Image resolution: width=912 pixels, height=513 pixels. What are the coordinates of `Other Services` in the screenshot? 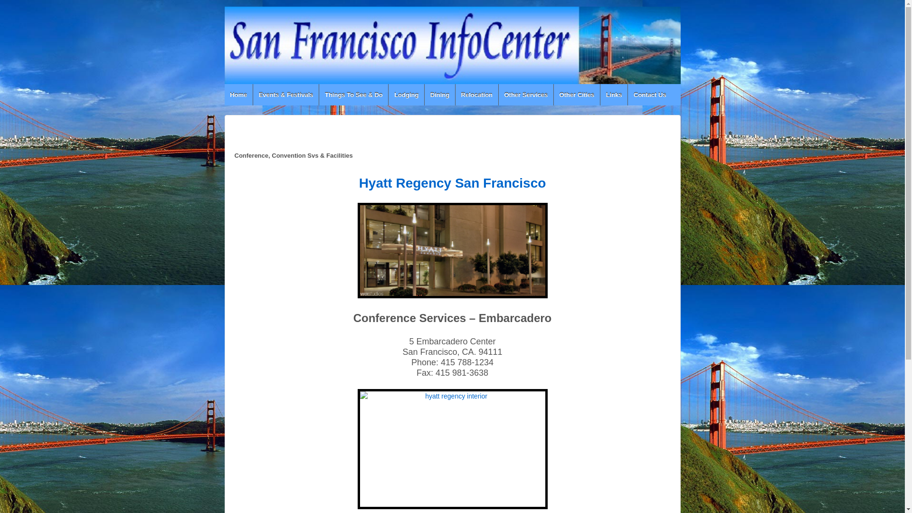 It's located at (525, 95).